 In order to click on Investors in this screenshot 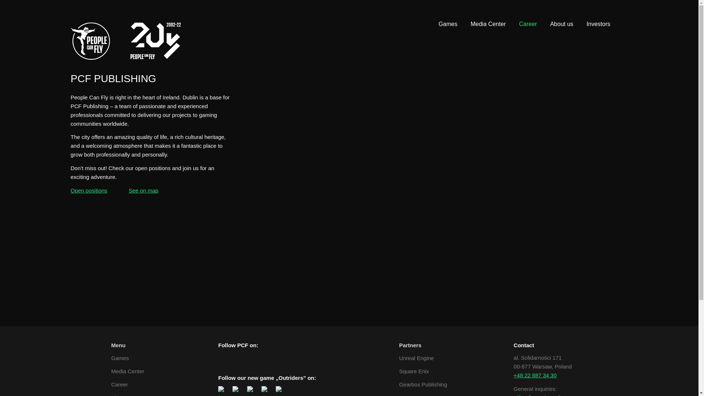, I will do `click(598, 24)`.